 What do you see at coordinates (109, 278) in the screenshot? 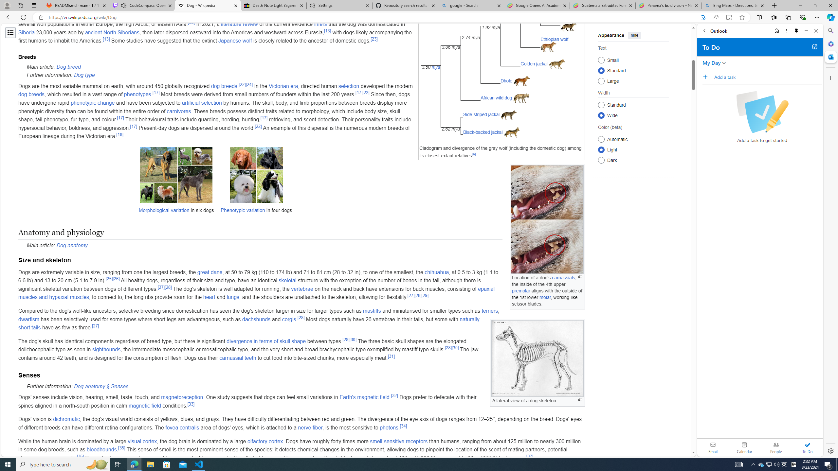
I see `[25]` at bounding box center [109, 278].